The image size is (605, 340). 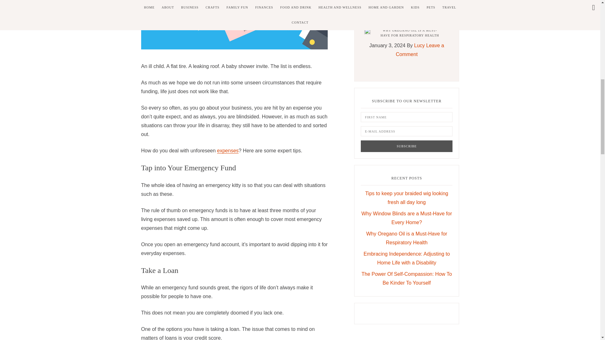 What do you see at coordinates (420, 4) in the screenshot?
I see `Leave a Comment` at bounding box center [420, 4].